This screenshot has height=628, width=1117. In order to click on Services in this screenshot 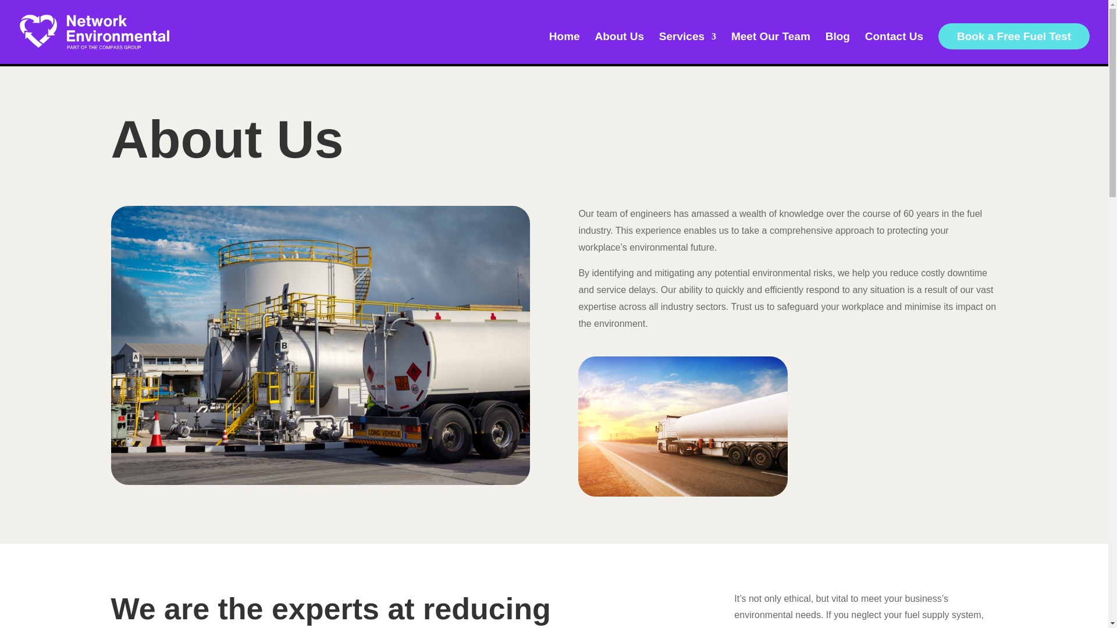, I will do `click(687, 48)`.